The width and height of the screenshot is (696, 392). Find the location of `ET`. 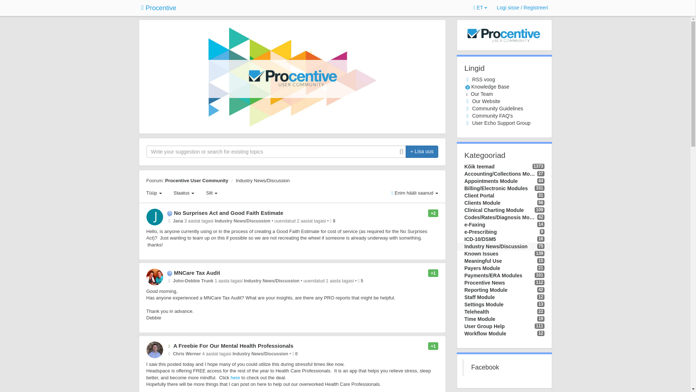

ET is located at coordinates (480, 8).